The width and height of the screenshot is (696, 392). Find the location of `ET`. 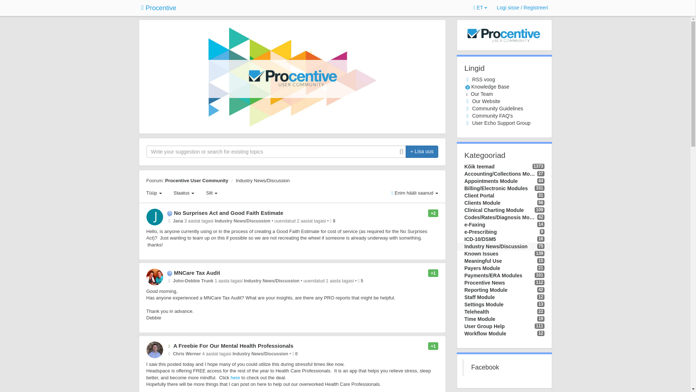

ET is located at coordinates (480, 8).